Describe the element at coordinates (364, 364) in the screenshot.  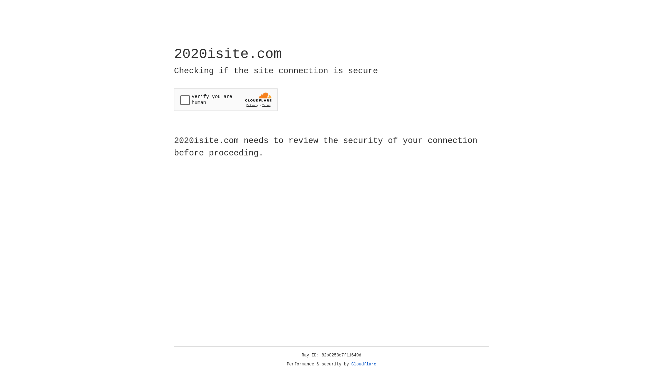
I see `Cloudflare` at that location.